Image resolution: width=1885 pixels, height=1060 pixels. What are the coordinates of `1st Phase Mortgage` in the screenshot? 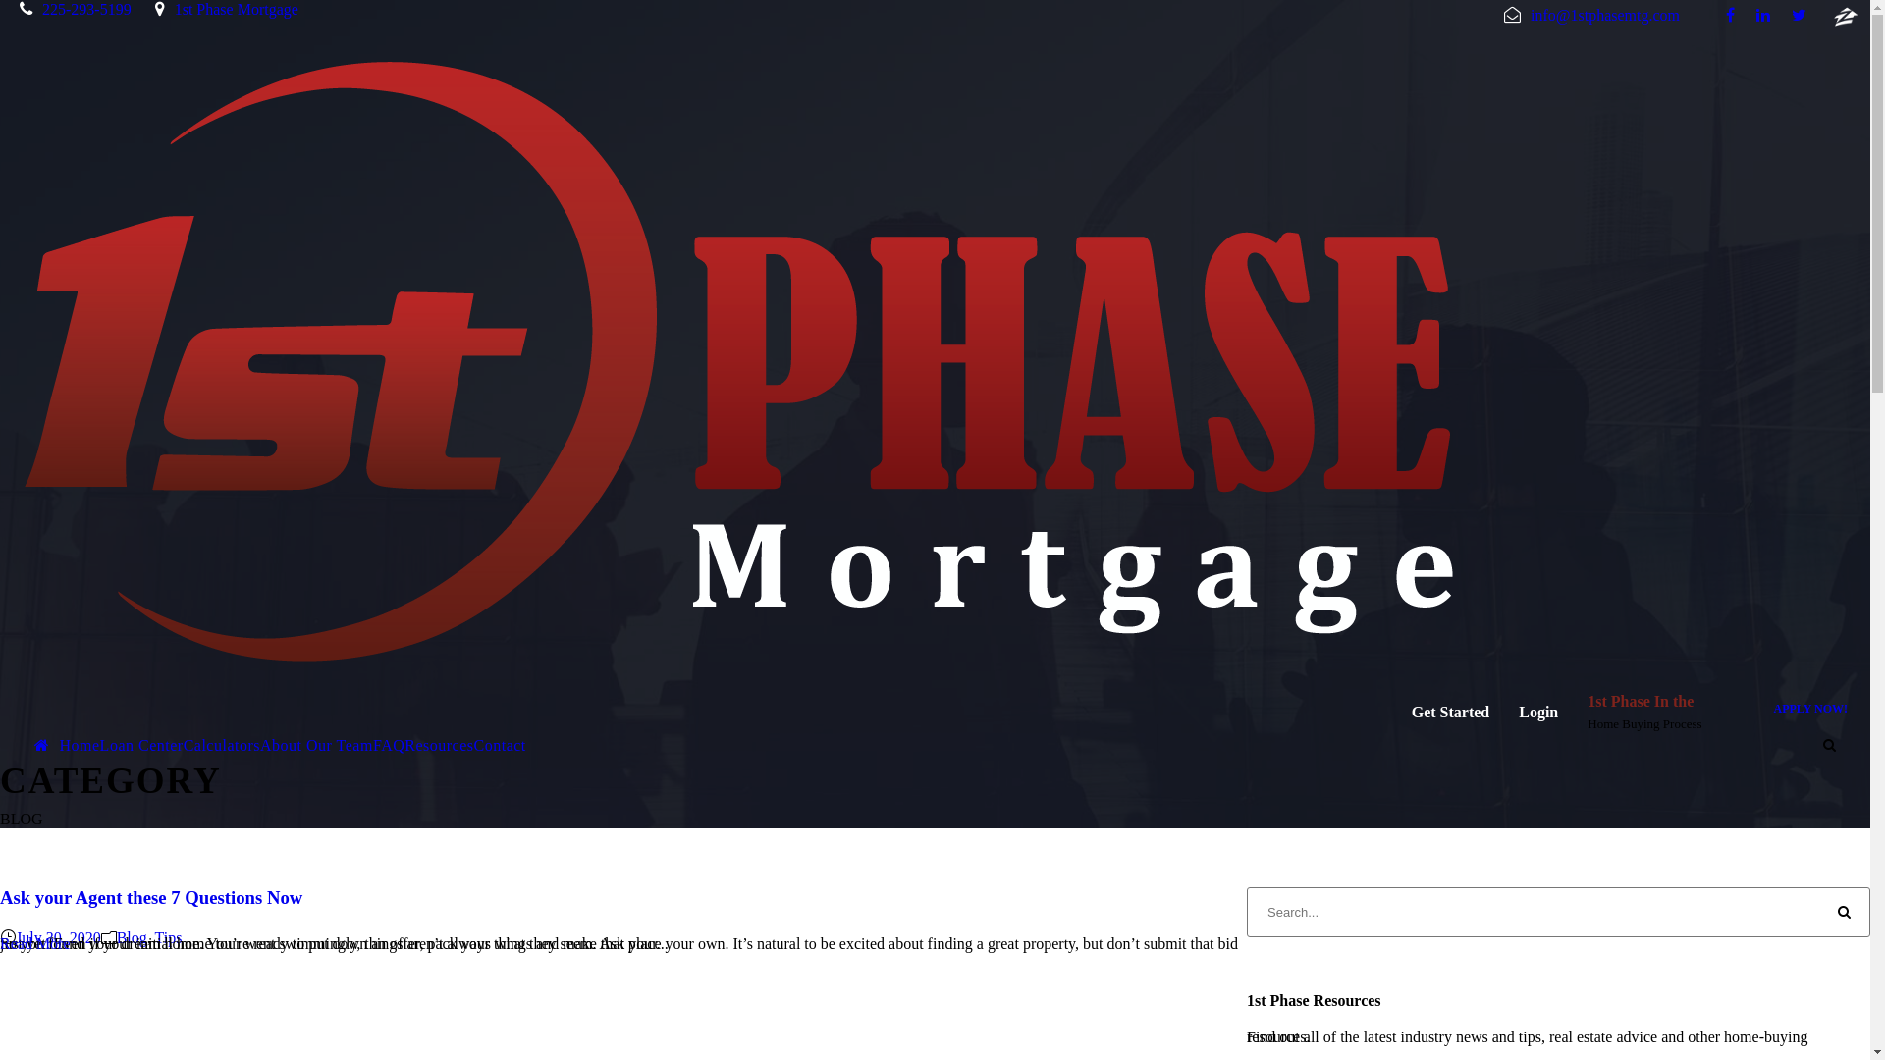 It's located at (237, 10).